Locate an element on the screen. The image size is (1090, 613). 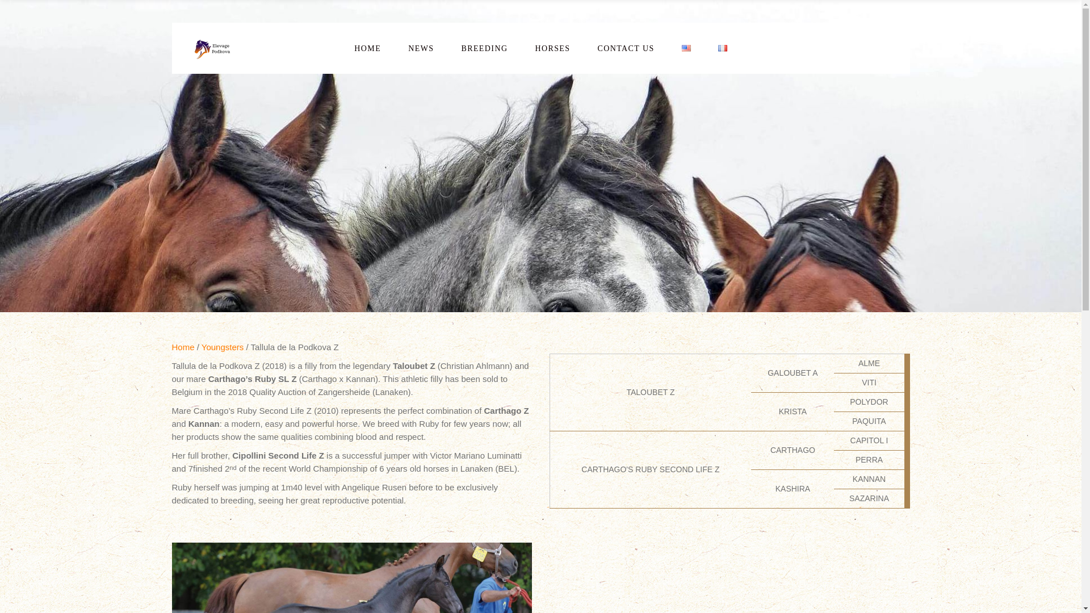
CONTACT US is located at coordinates (626, 48).